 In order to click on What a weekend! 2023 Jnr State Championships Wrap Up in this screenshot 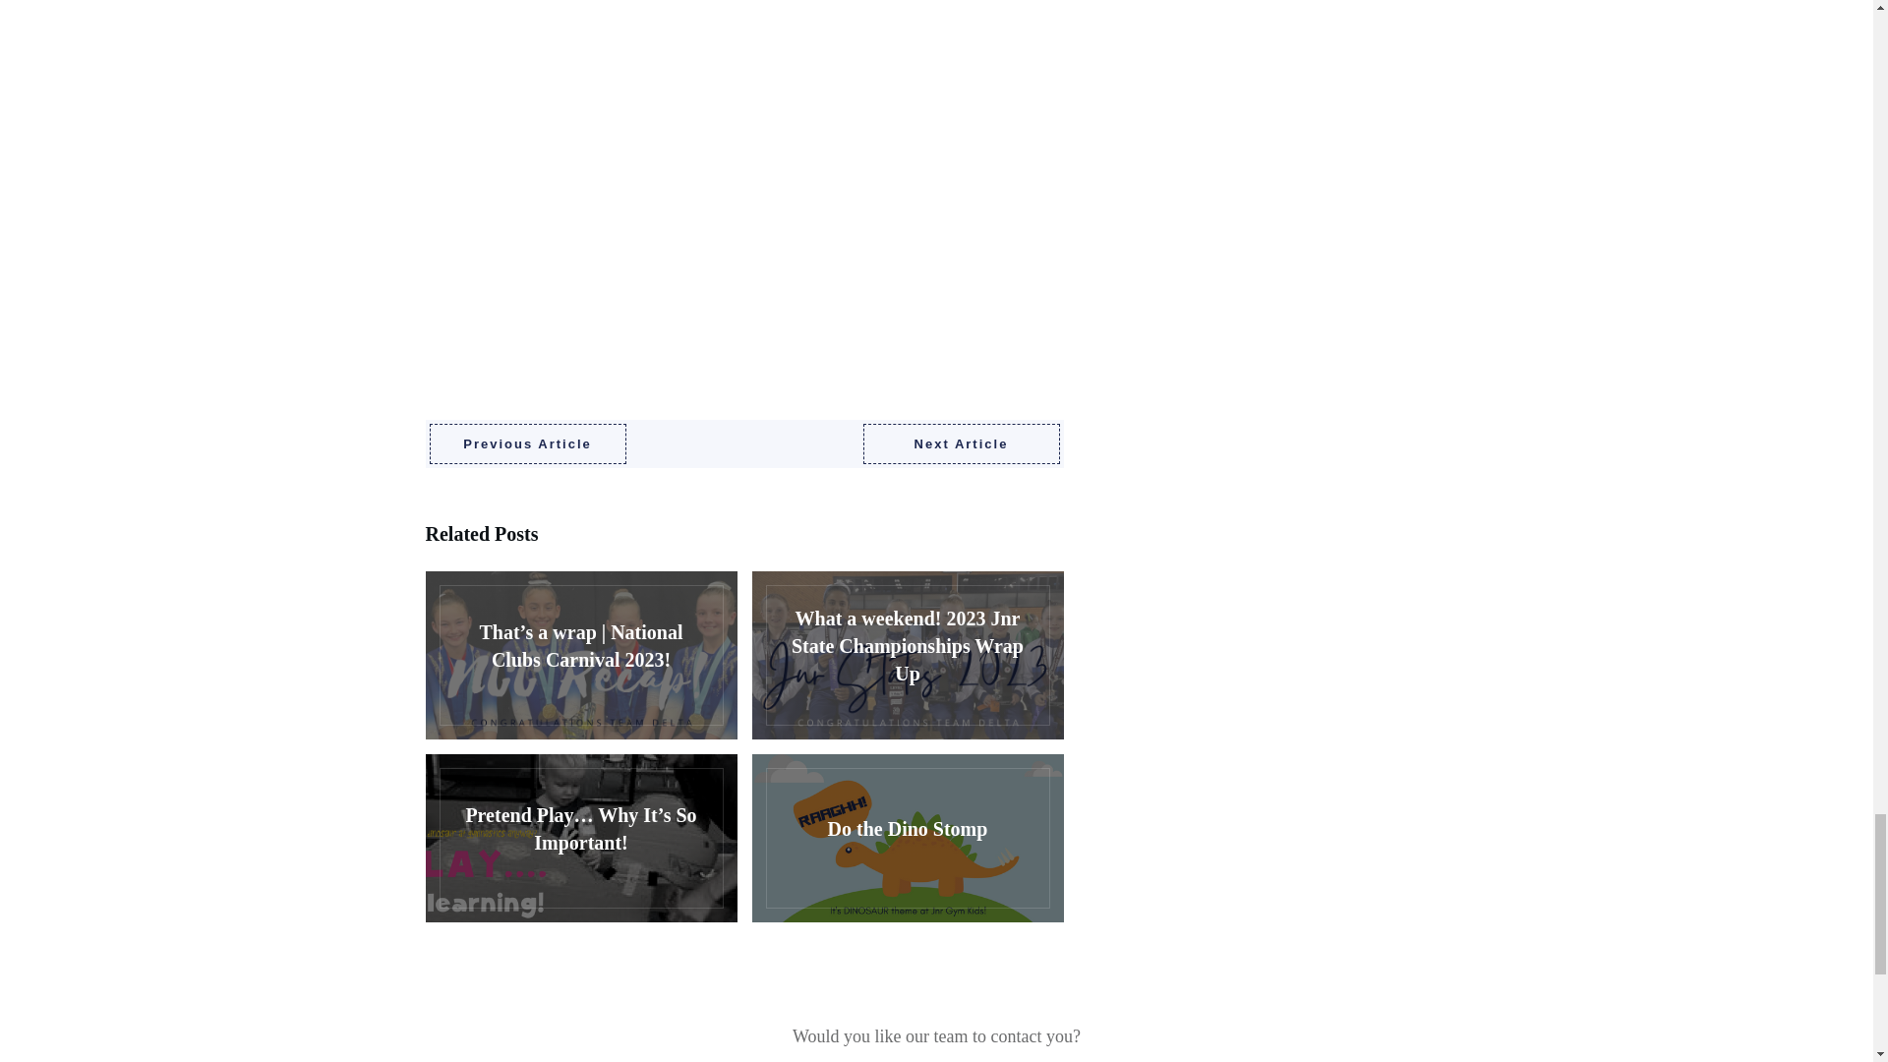, I will do `click(907, 655)`.